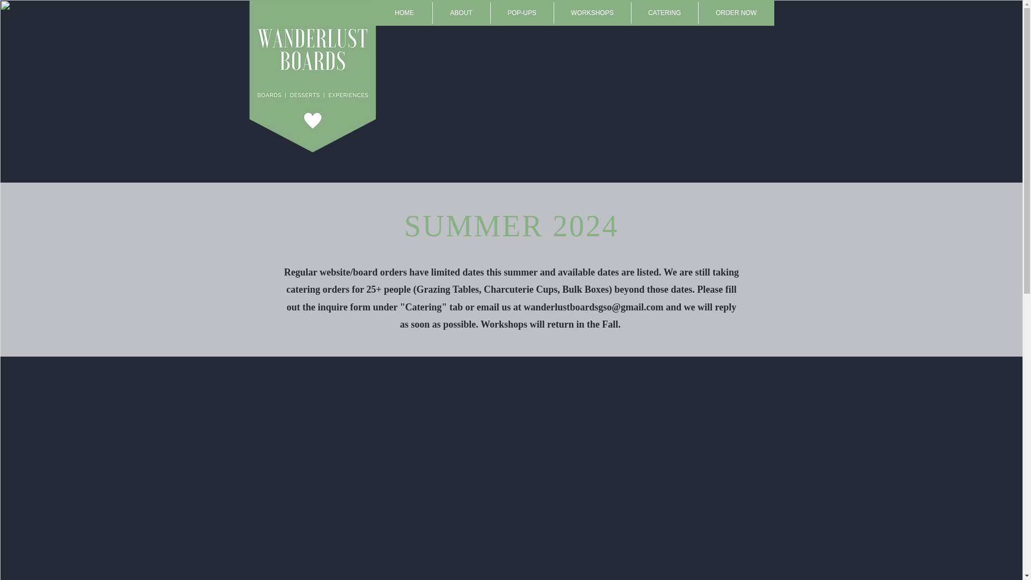  I want to click on POP-UPS, so click(522, 13).